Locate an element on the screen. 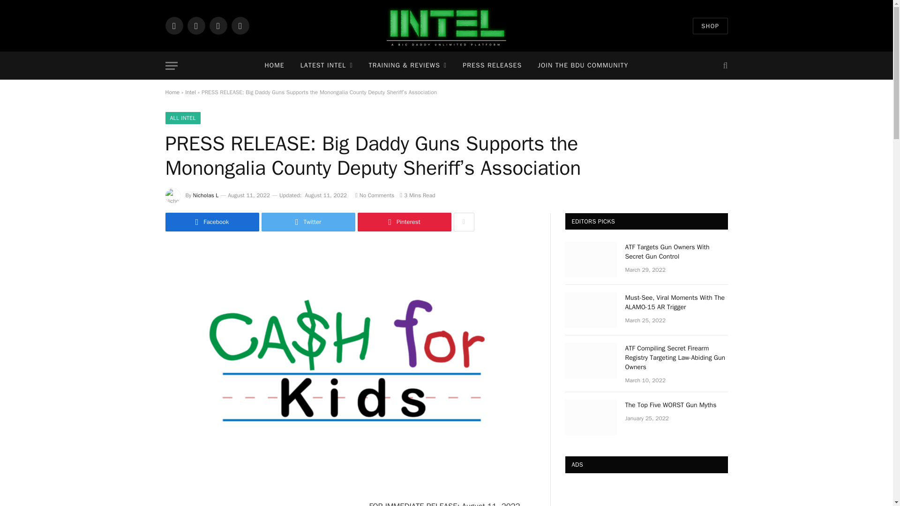 The width and height of the screenshot is (900, 506). Facebook is located at coordinates (173, 25).